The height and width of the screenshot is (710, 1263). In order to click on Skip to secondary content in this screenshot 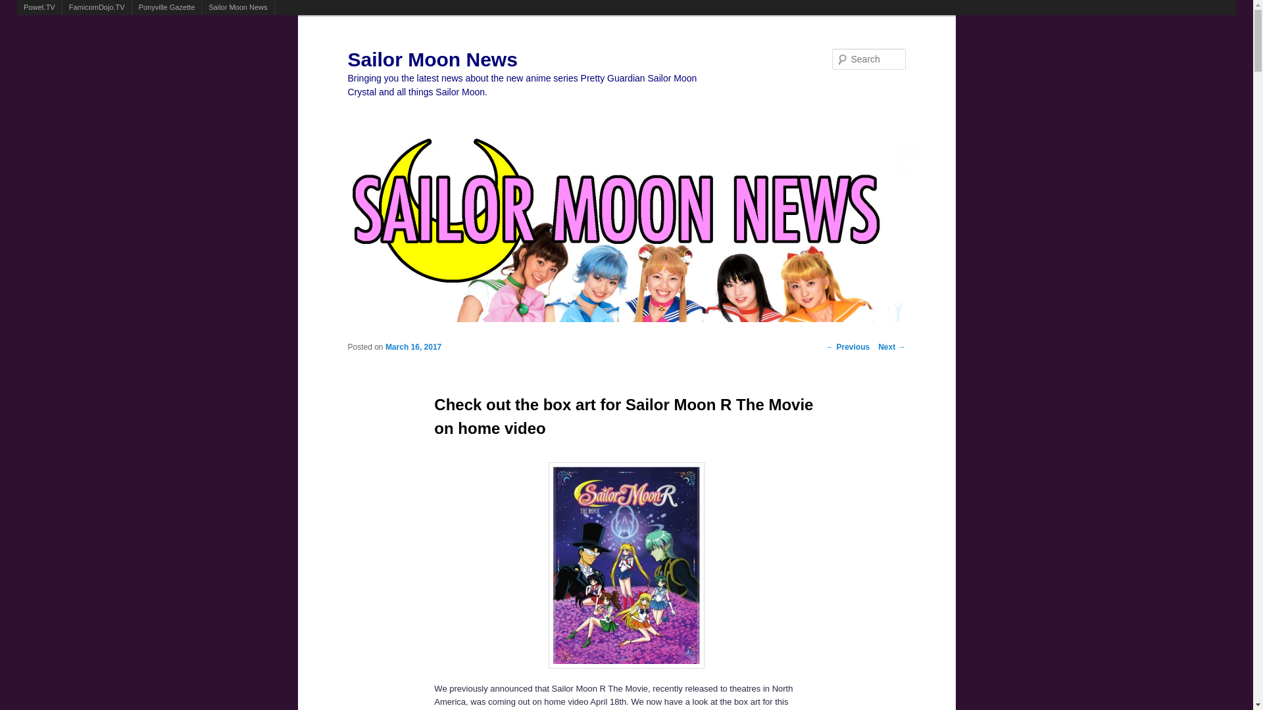, I will do `click(407, 335)`.